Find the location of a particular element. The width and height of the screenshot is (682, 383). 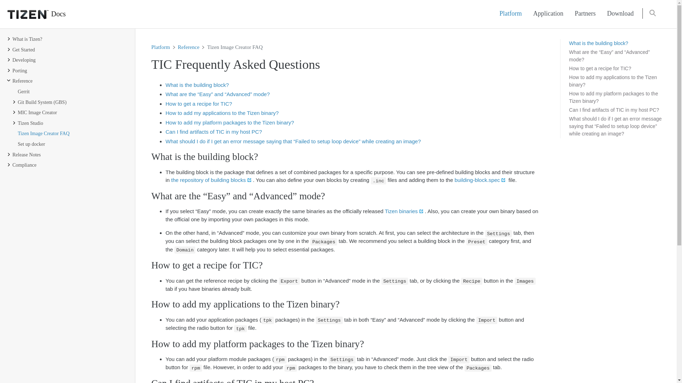

Docs is located at coordinates (33, 14).